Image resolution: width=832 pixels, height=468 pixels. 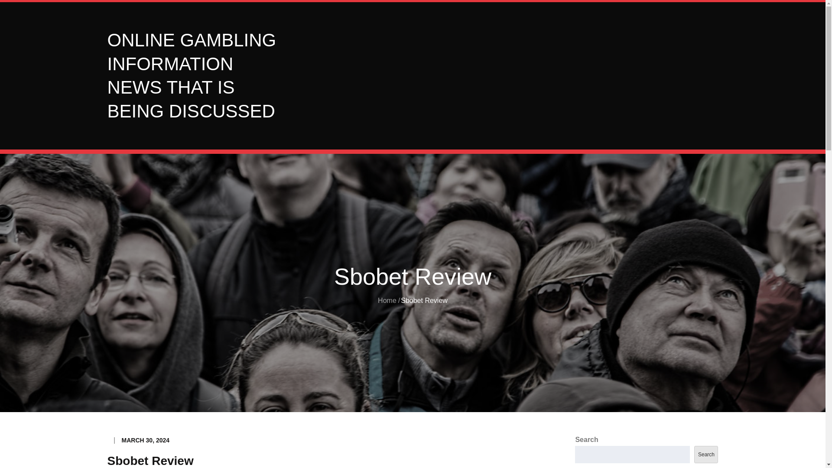 What do you see at coordinates (192, 75) in the screenshot?
I see `ONLINE GAMBLING INFORMATION NEWS THAT IS BEING DISCUSSED` at bounding box center [192, 75].